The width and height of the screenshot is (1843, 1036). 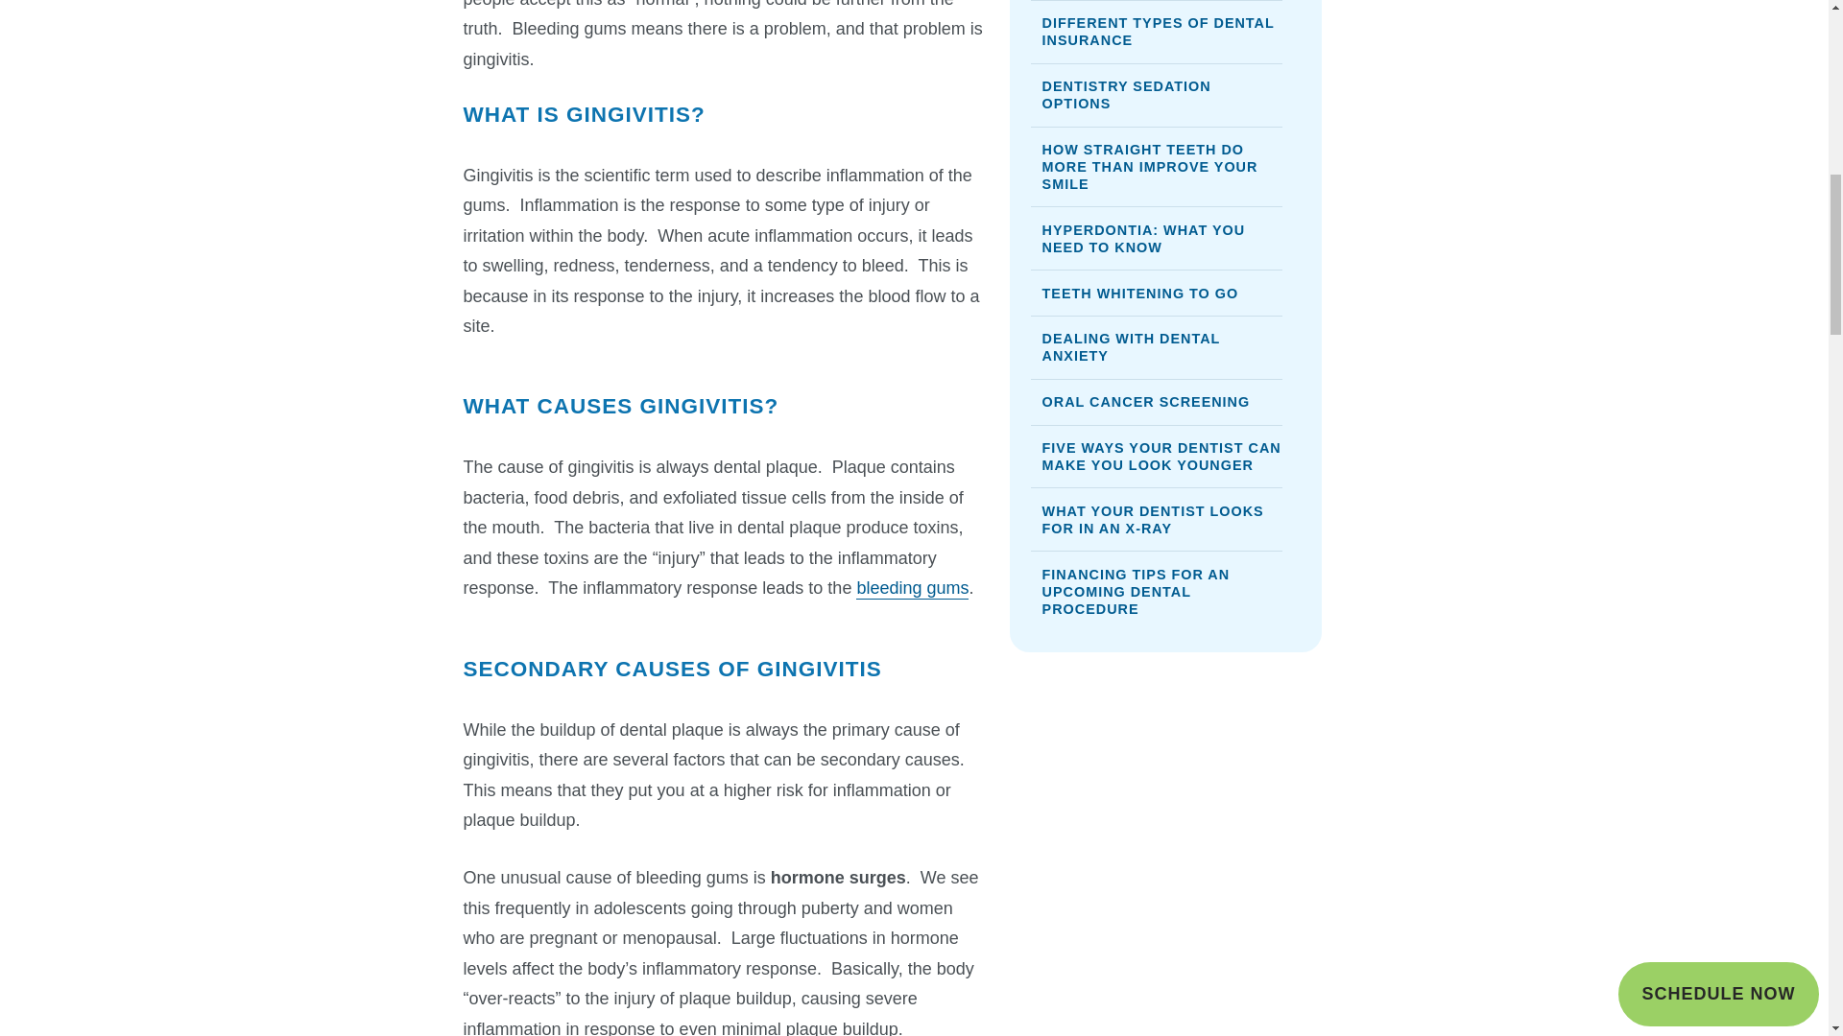 What do you see at coordinates (1156, 31) in the screenshot?
I see `DIFFERENT TYPES OF DENTAL INSURANCE` at bounding box center [1156, 31].